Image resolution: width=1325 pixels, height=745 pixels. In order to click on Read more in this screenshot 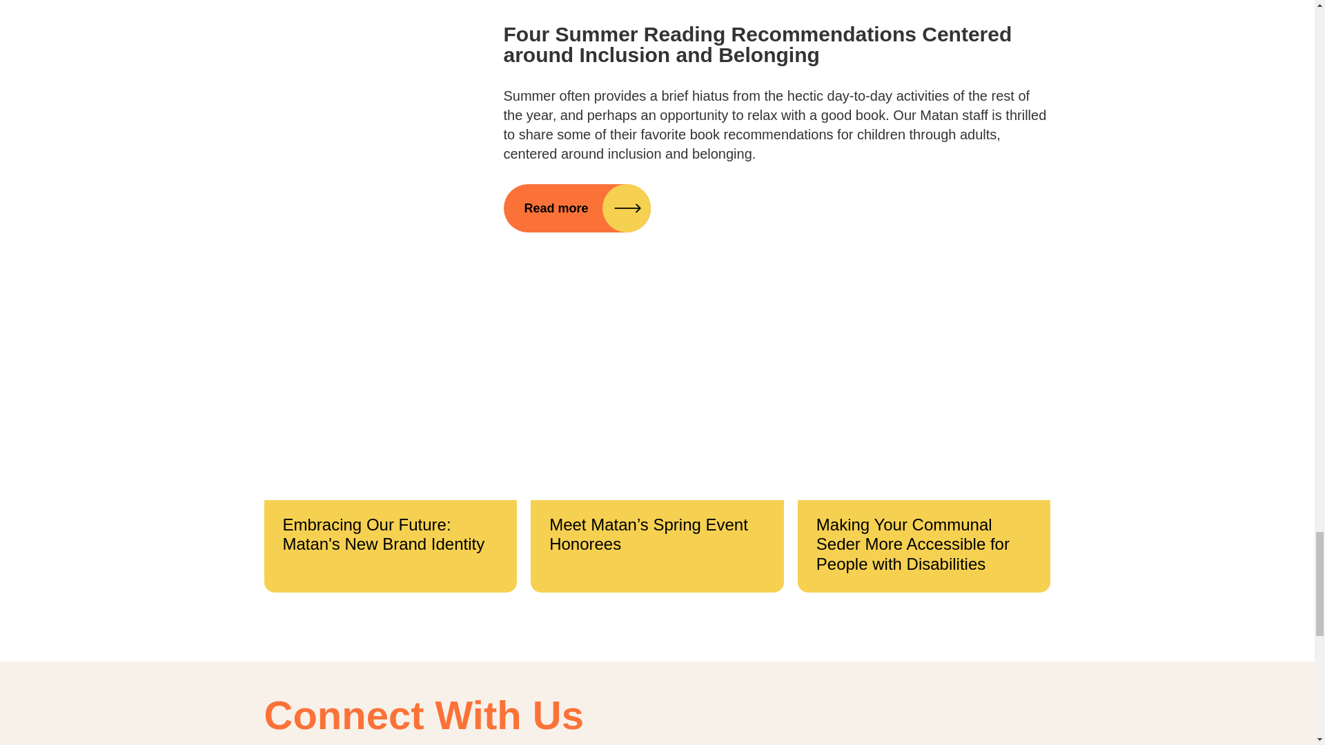, I will do `click(577, 208)`.